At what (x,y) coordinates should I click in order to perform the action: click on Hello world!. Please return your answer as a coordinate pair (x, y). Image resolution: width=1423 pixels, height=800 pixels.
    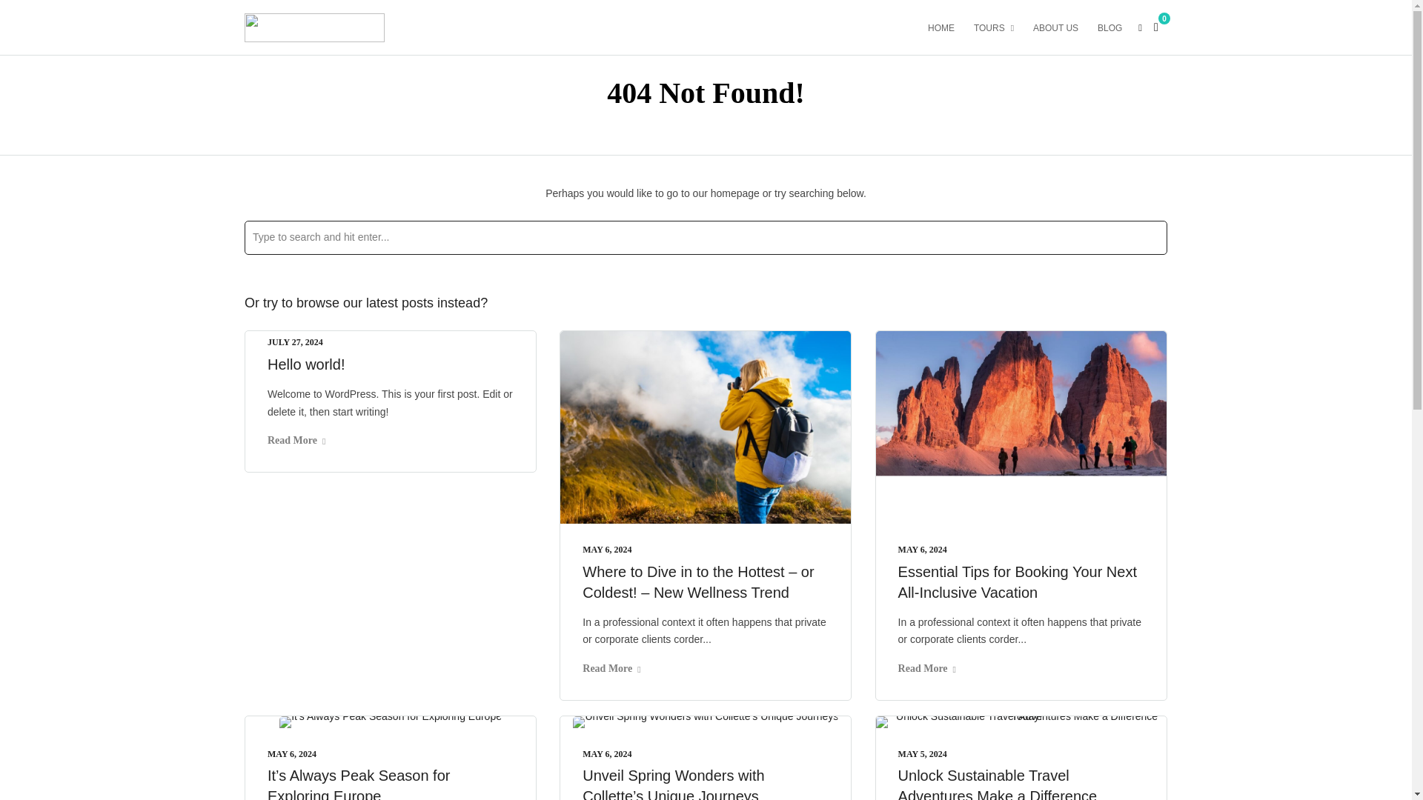
    Looking at the image, I should click on (305, 364).